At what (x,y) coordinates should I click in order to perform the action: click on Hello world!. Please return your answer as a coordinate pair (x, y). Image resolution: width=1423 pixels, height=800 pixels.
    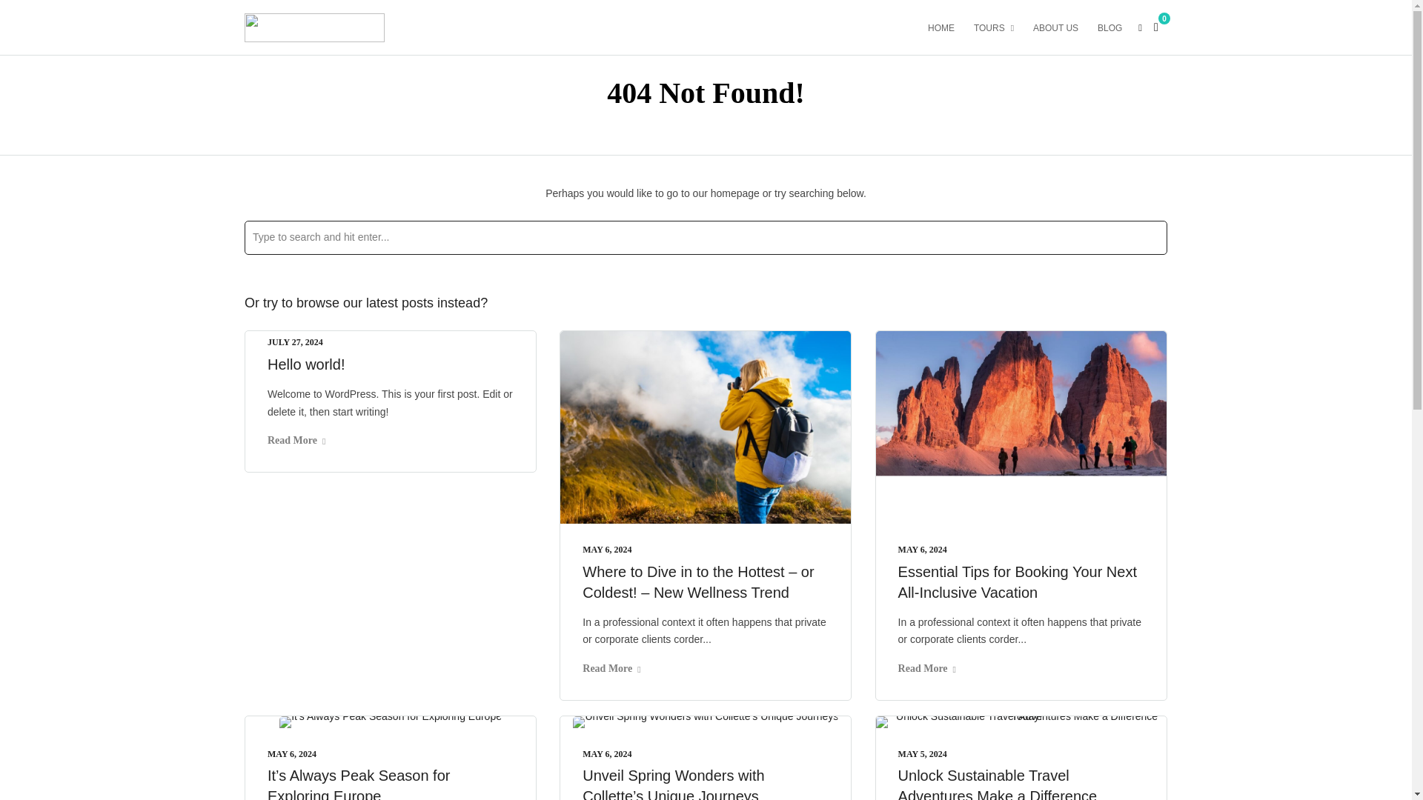
    Looking at the image, I should click on (305, 364).